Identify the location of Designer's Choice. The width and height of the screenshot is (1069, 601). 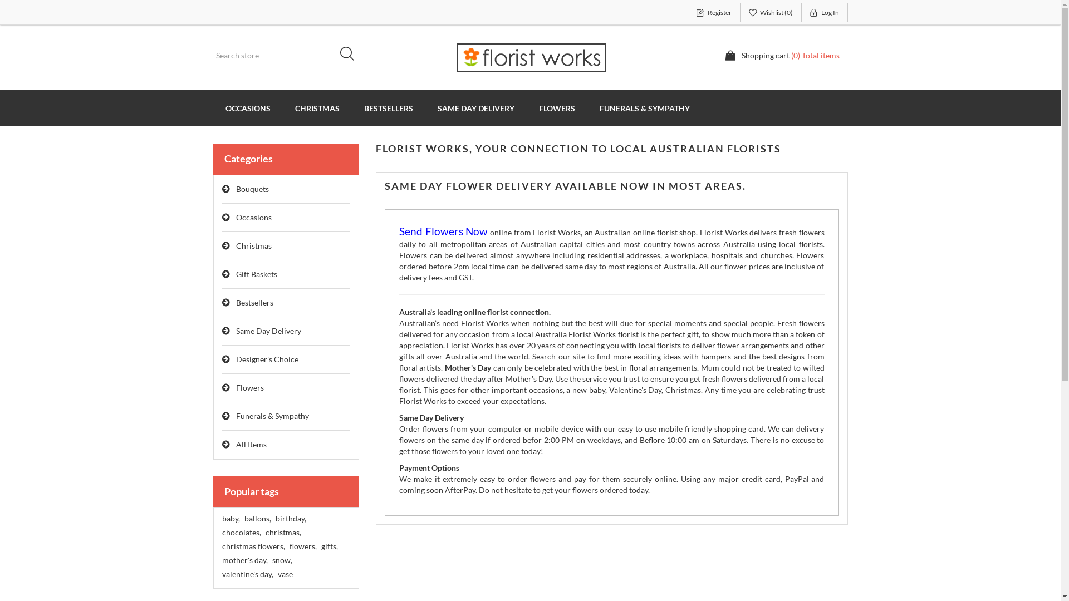
(286, 359).